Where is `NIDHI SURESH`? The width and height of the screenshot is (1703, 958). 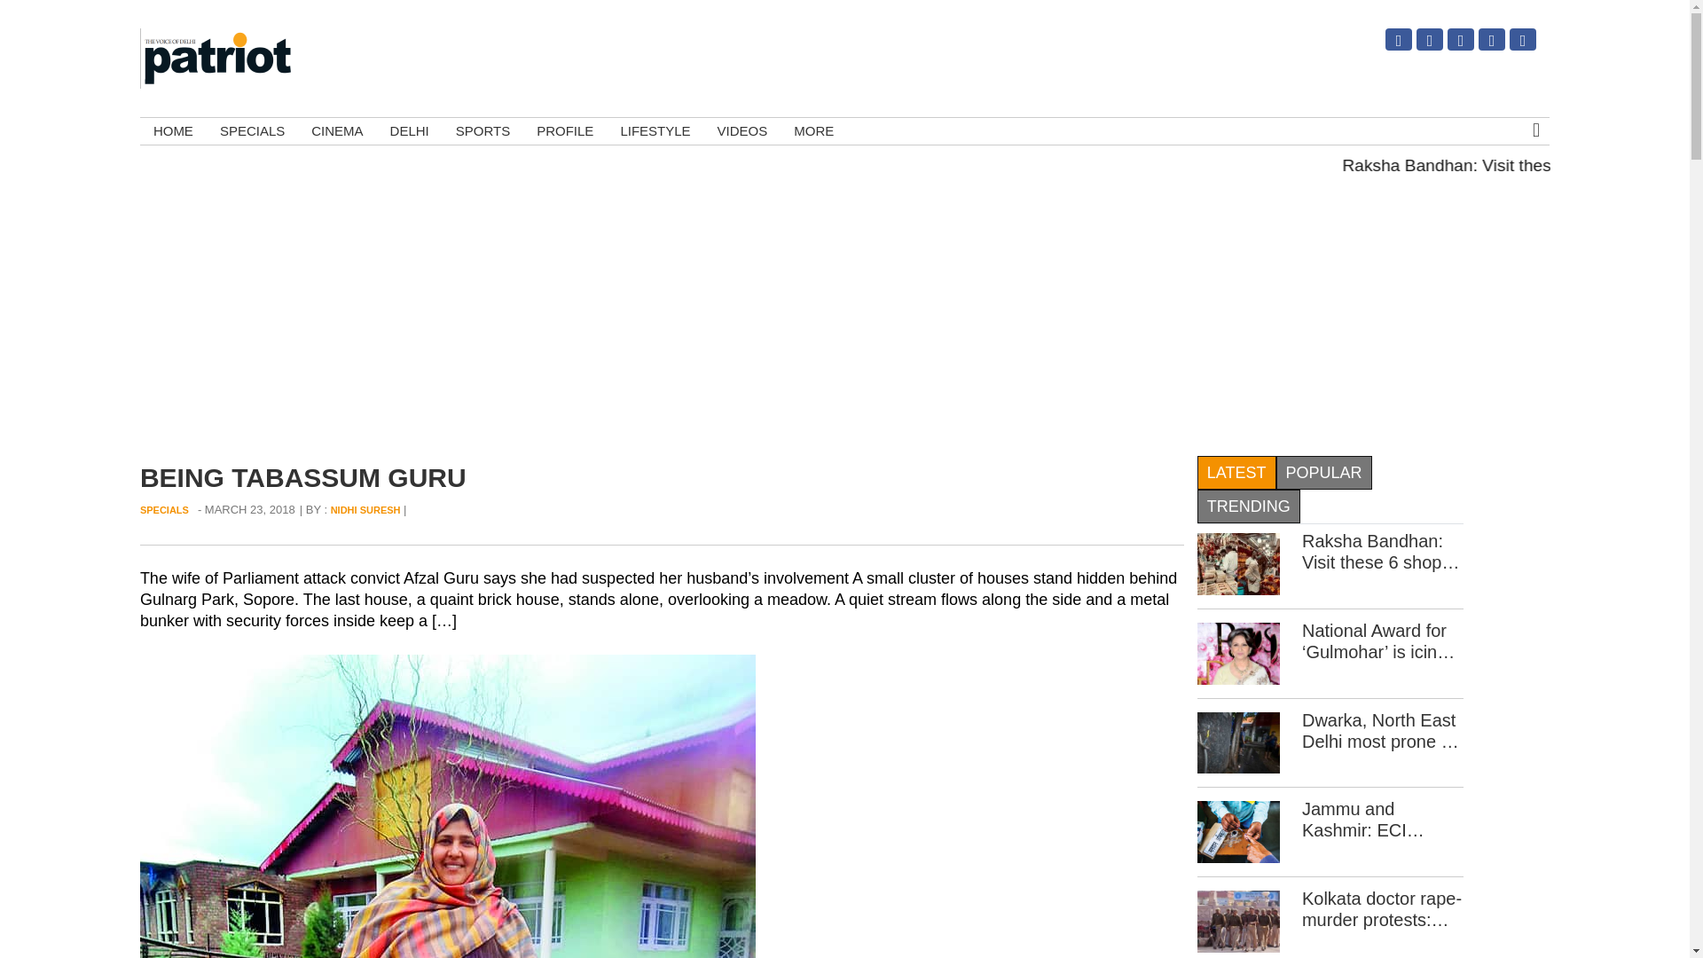 NIDHI SURESH is located at coordinates (365, 510).